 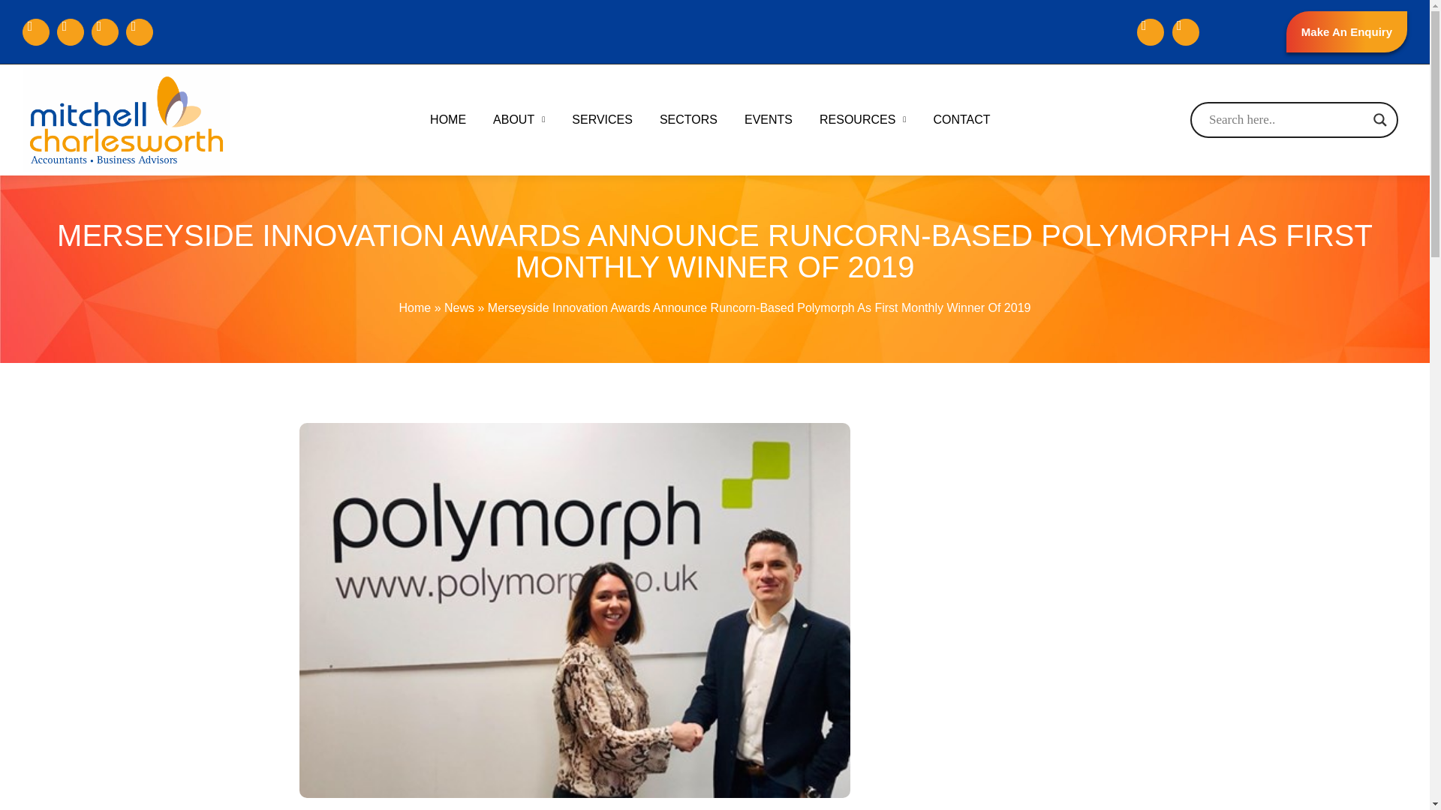 I want to click on ABOUT, so click(x=519, y=120).